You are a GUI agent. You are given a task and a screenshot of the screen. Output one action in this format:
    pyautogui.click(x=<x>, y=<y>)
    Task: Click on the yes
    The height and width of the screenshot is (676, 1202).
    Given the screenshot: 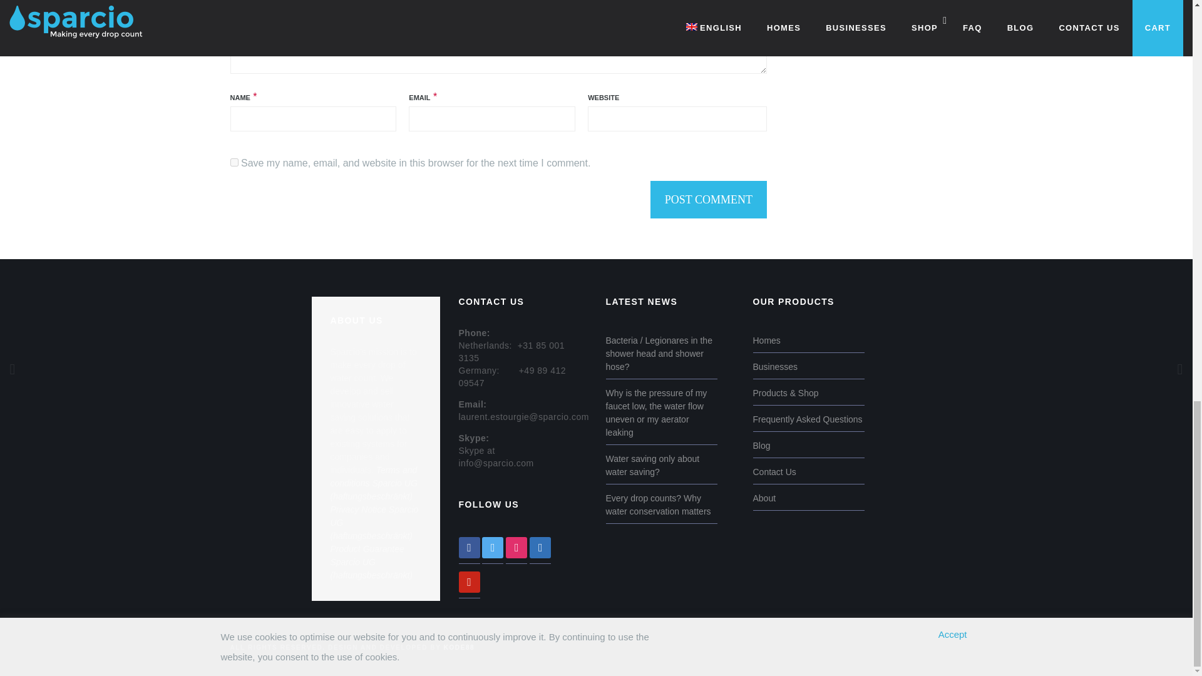 What is the action you would take?
    pyautogui.click(x=234, y=161)
    